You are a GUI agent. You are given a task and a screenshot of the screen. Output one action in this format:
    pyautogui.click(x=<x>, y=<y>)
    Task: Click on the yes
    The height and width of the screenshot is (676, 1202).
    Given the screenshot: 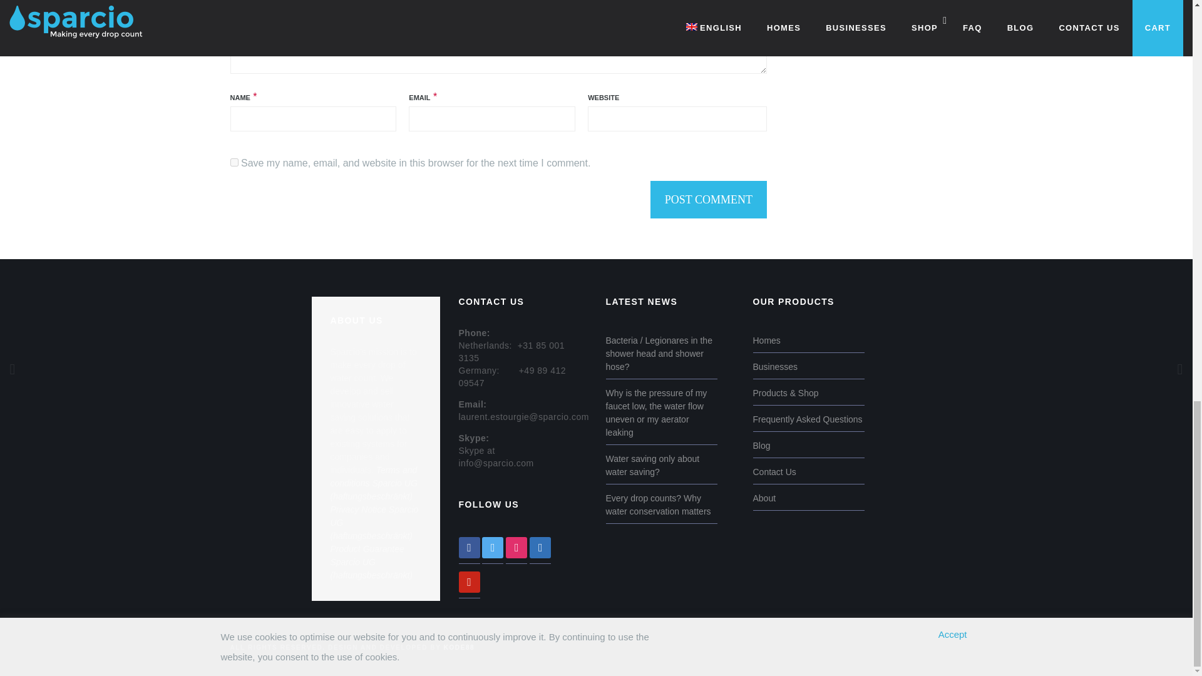 What is the action you would take?
    pyautogui.click(x=234, y=161)
    